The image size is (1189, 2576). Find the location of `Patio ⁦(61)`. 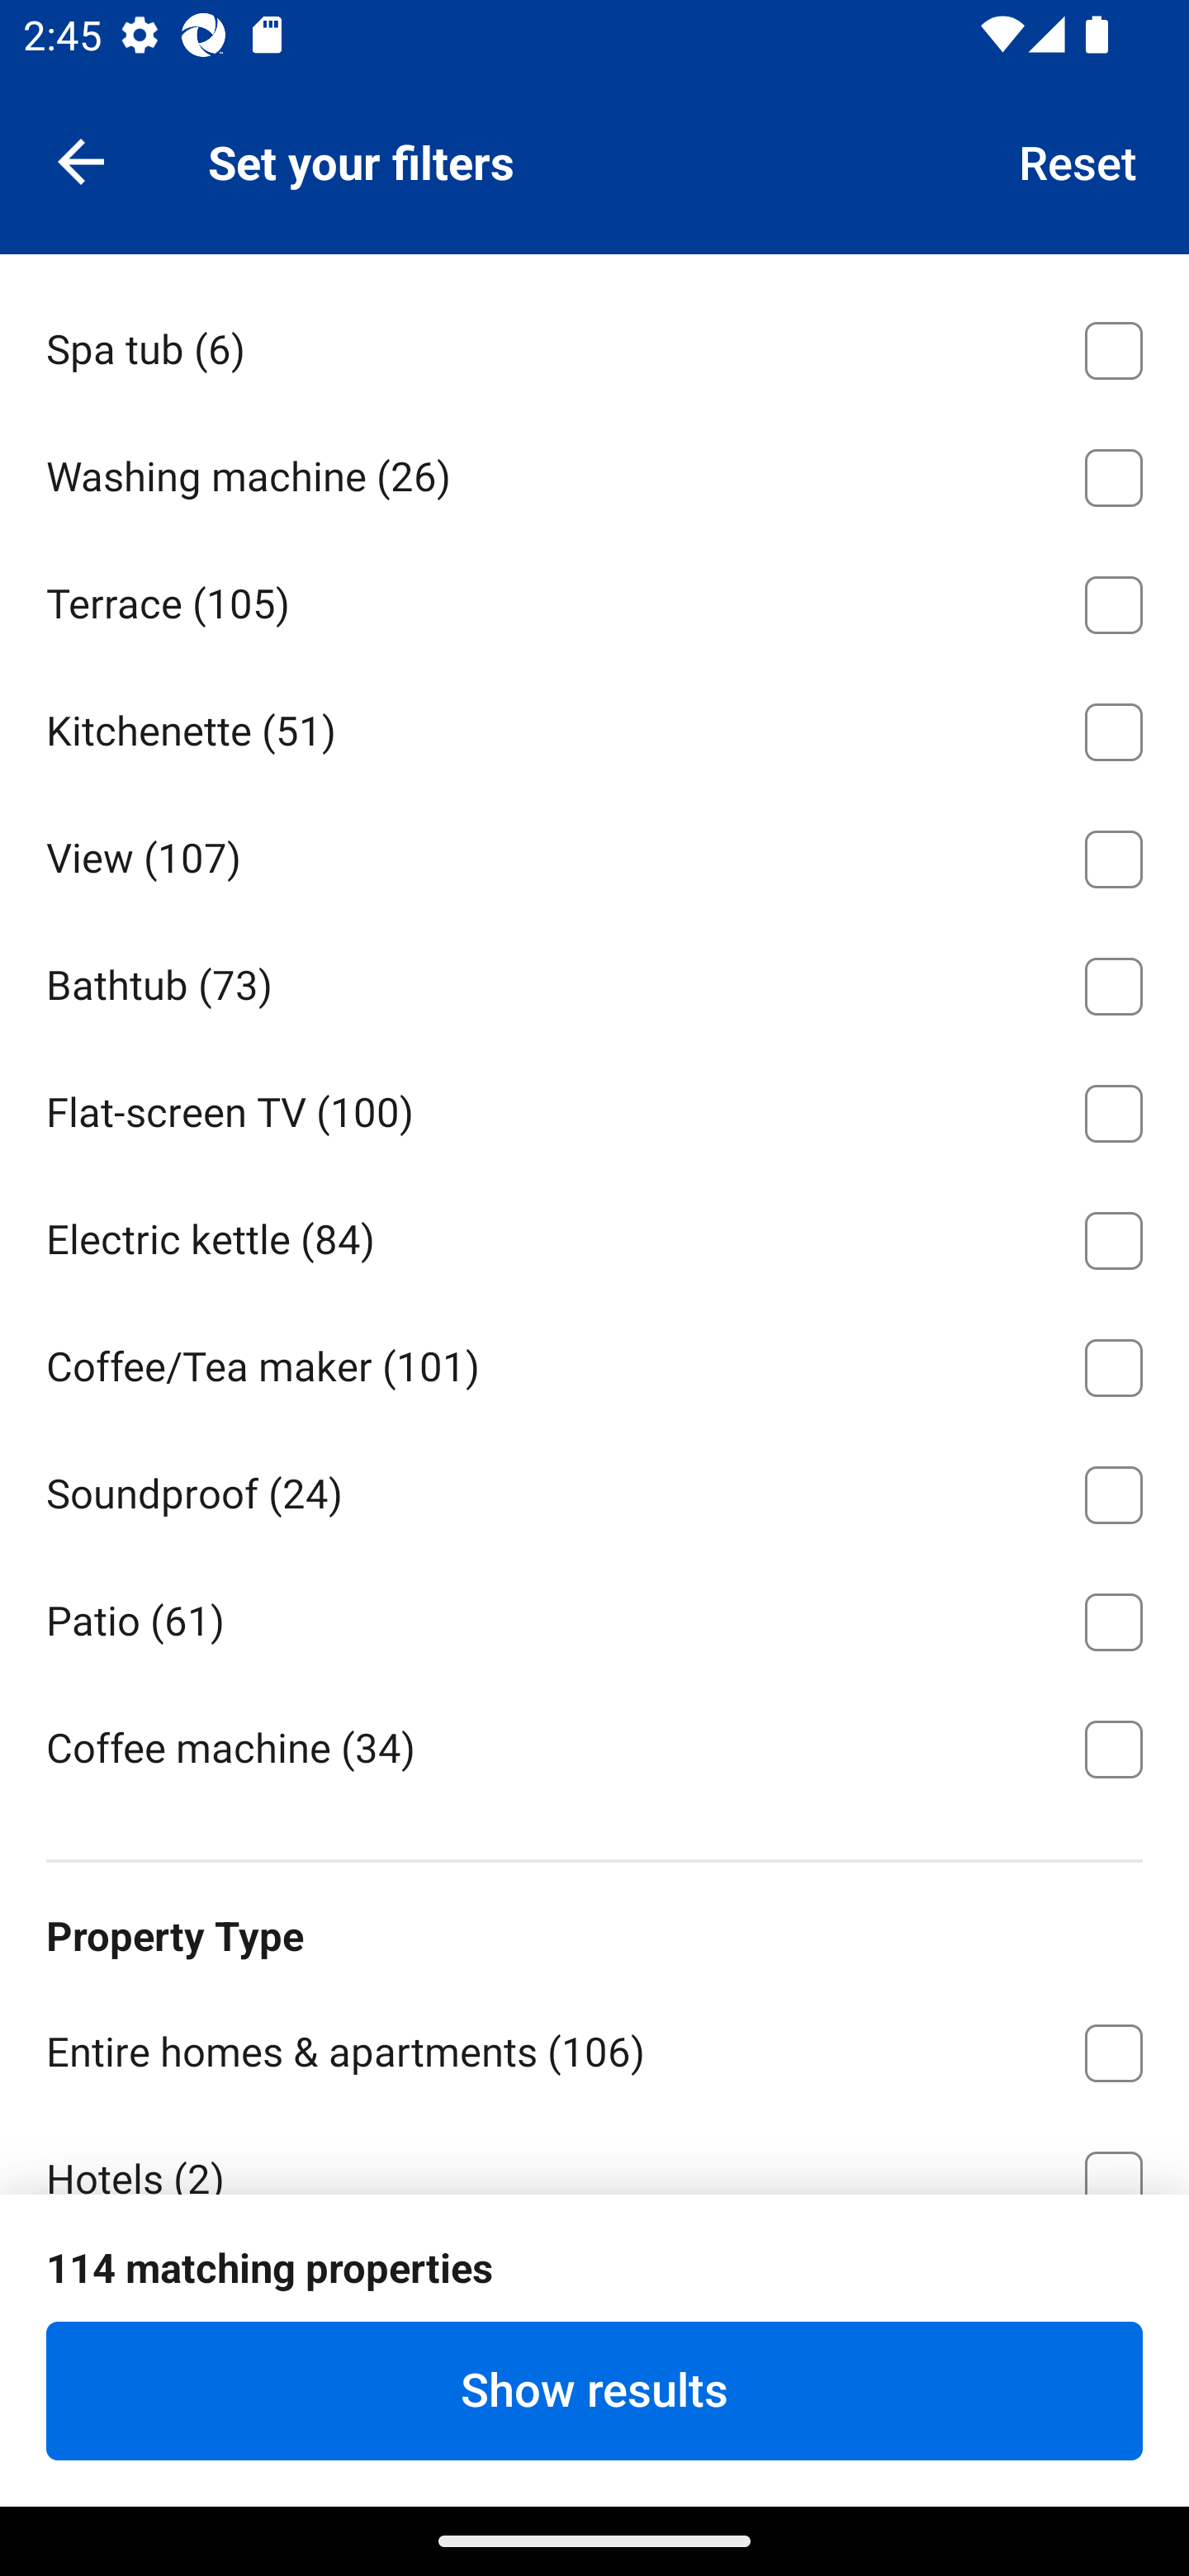

Patio ⁦(61) is located at coordinates (594, 1617).